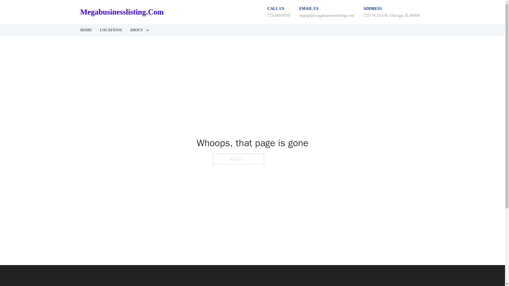  What do you see at coordinates (279, 15) in the screenshot?
I see `773-840-0739` at bounding box center [279, 15].